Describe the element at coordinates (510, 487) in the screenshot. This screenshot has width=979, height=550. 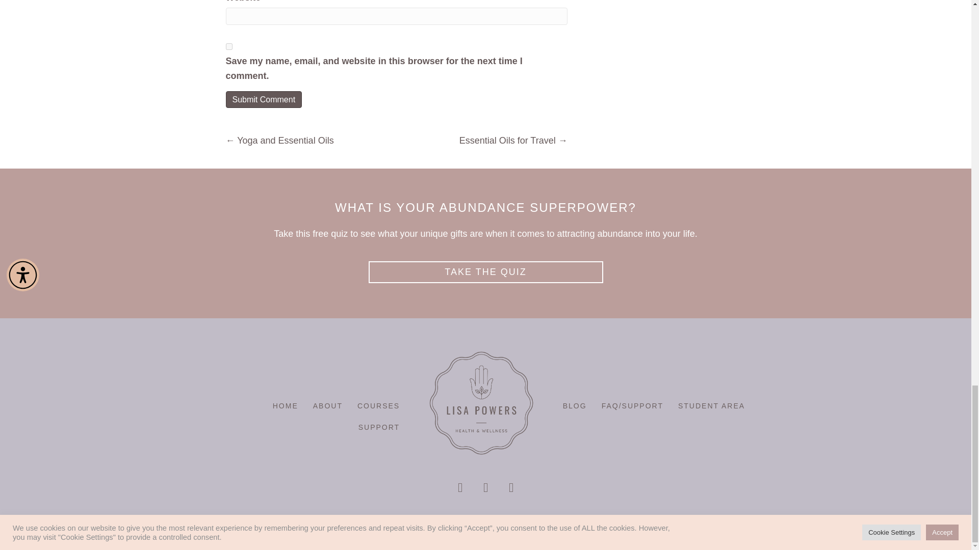
I see `Instagram` at that location.